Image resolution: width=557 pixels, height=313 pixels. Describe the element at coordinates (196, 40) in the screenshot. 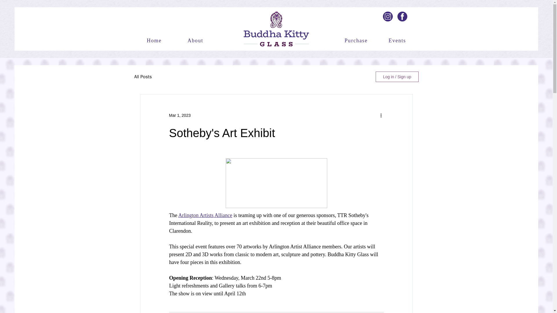

I see `About` at that location.